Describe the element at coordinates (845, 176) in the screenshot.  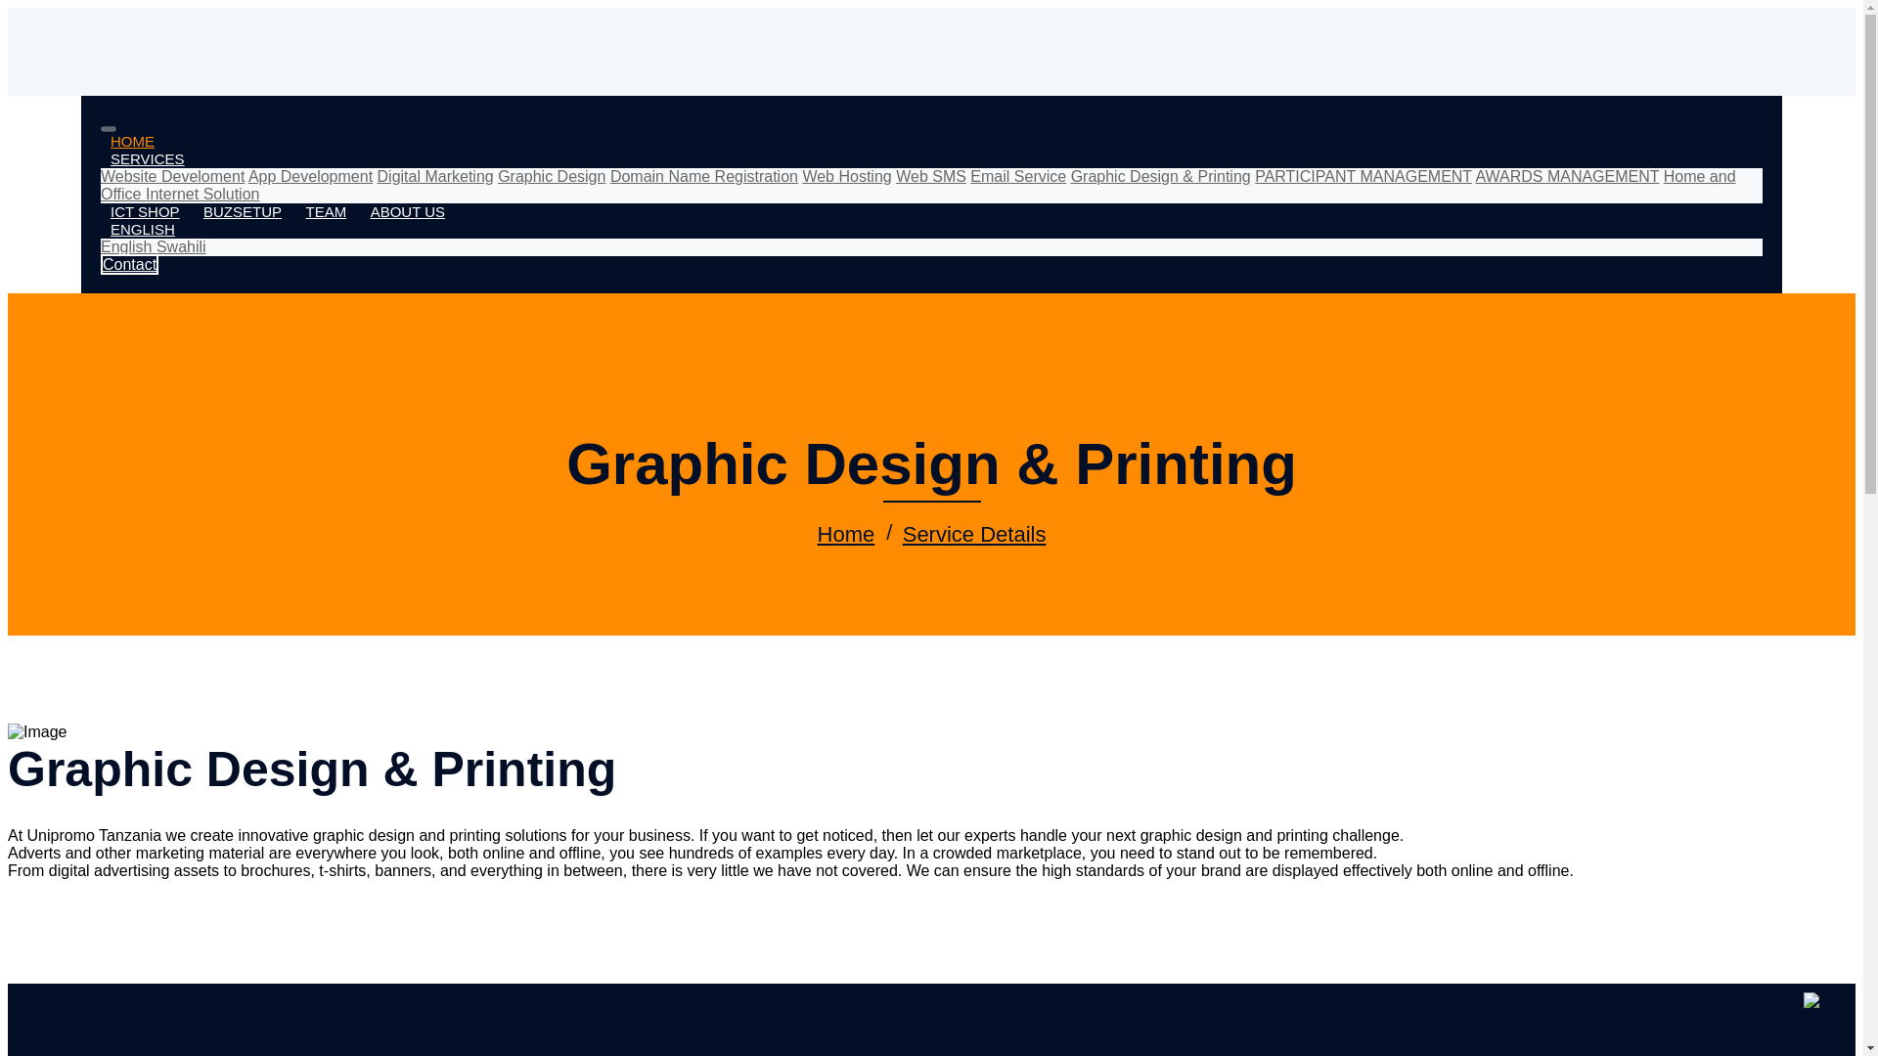
I see `Web Hosting` at that location.